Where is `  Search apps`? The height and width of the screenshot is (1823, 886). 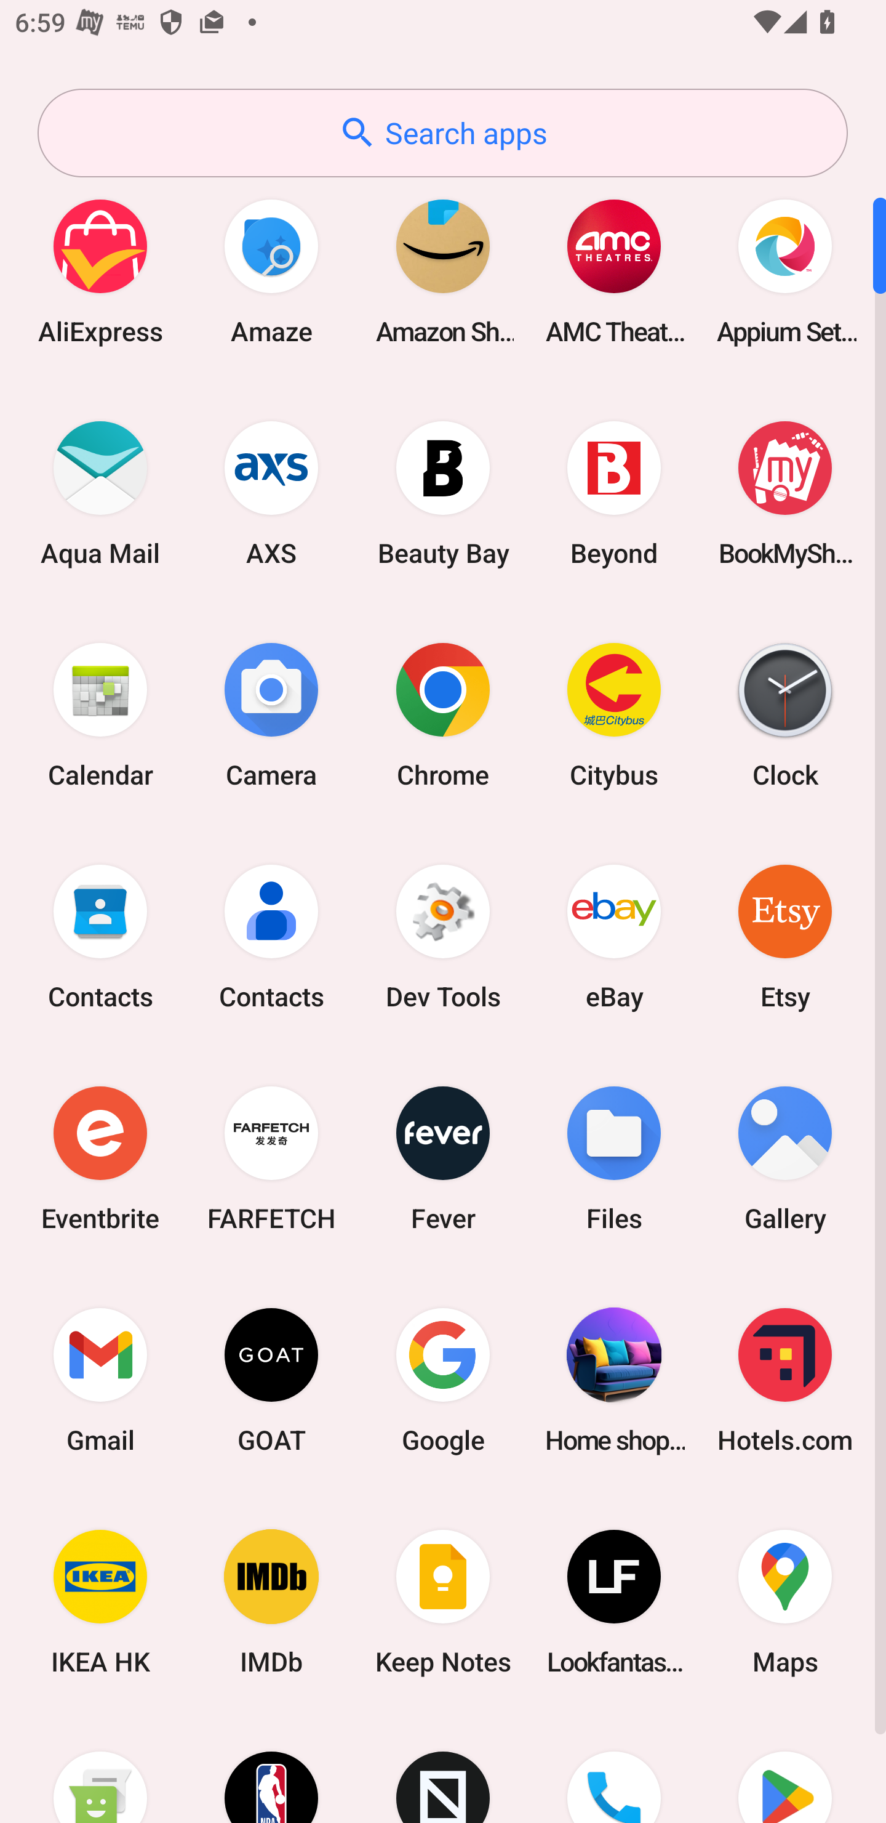   Search apps is located at coordinates (442, 133).